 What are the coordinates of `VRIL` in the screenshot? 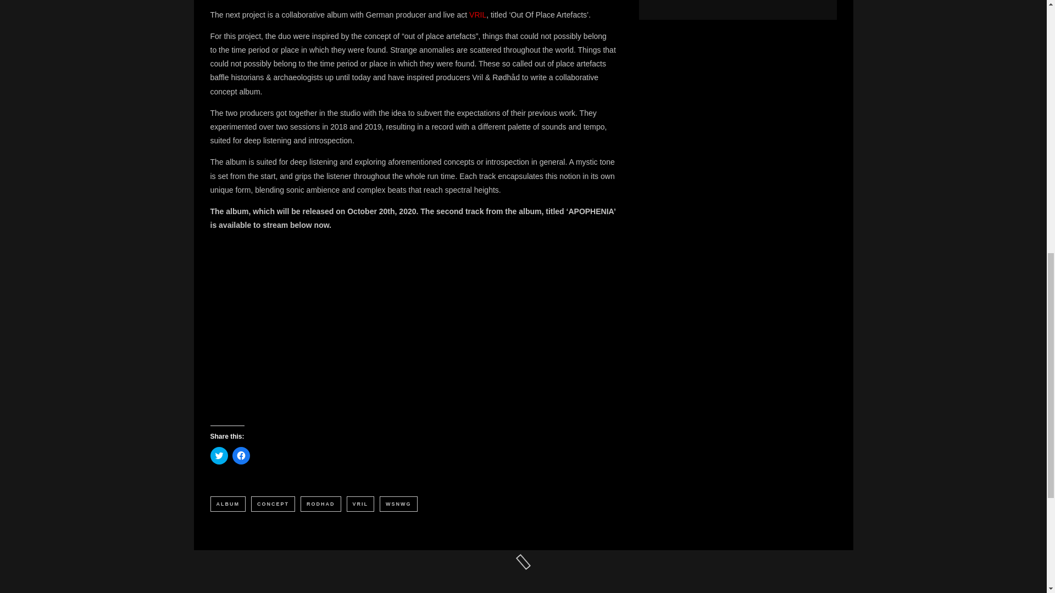 It's located at (478, 14).